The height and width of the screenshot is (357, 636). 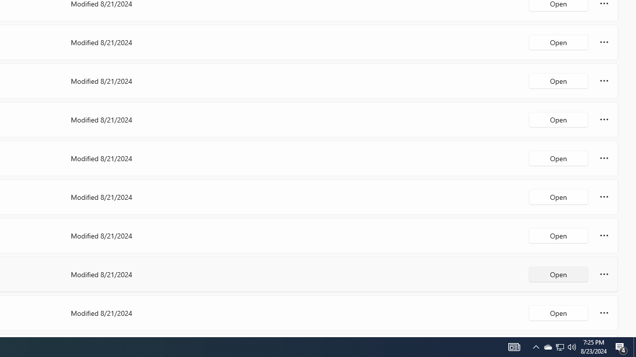 What do you see at coordinates (604, 312) in the screenshot?
I see `More options` at bounding box center [604, 312].